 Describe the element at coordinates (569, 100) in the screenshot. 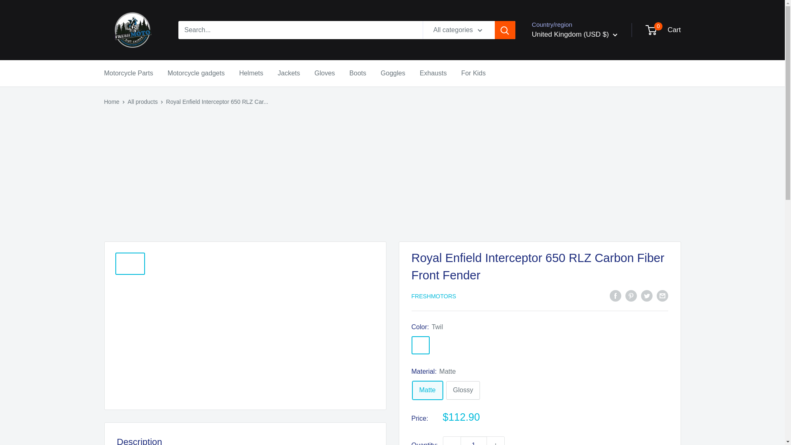

I see `AD` at that location.